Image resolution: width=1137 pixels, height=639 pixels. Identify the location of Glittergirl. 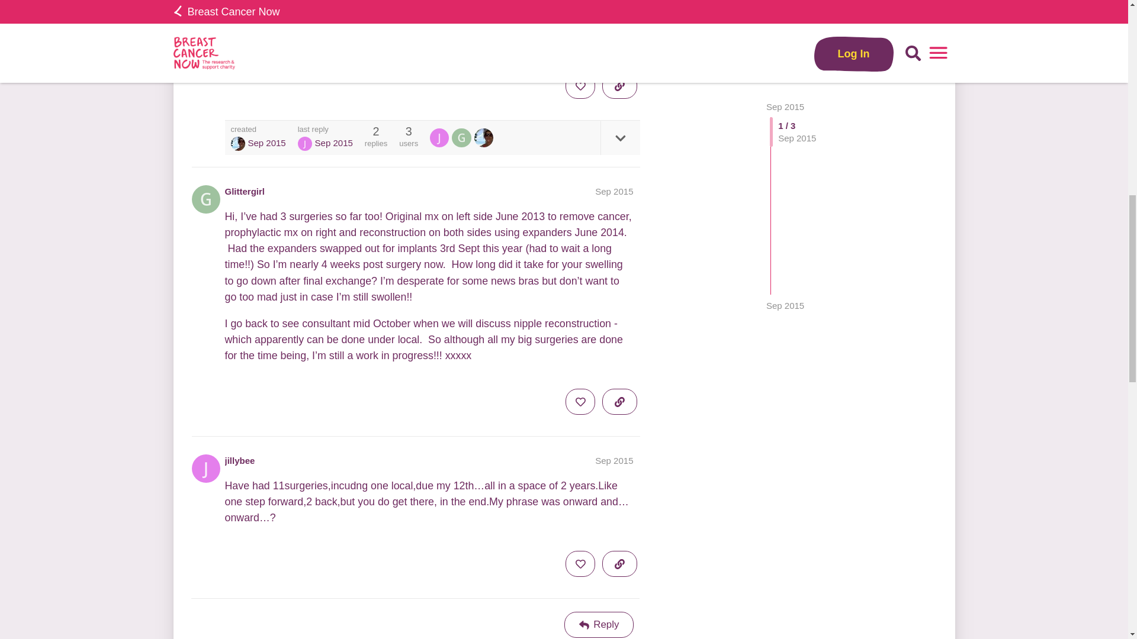
(245, 191).